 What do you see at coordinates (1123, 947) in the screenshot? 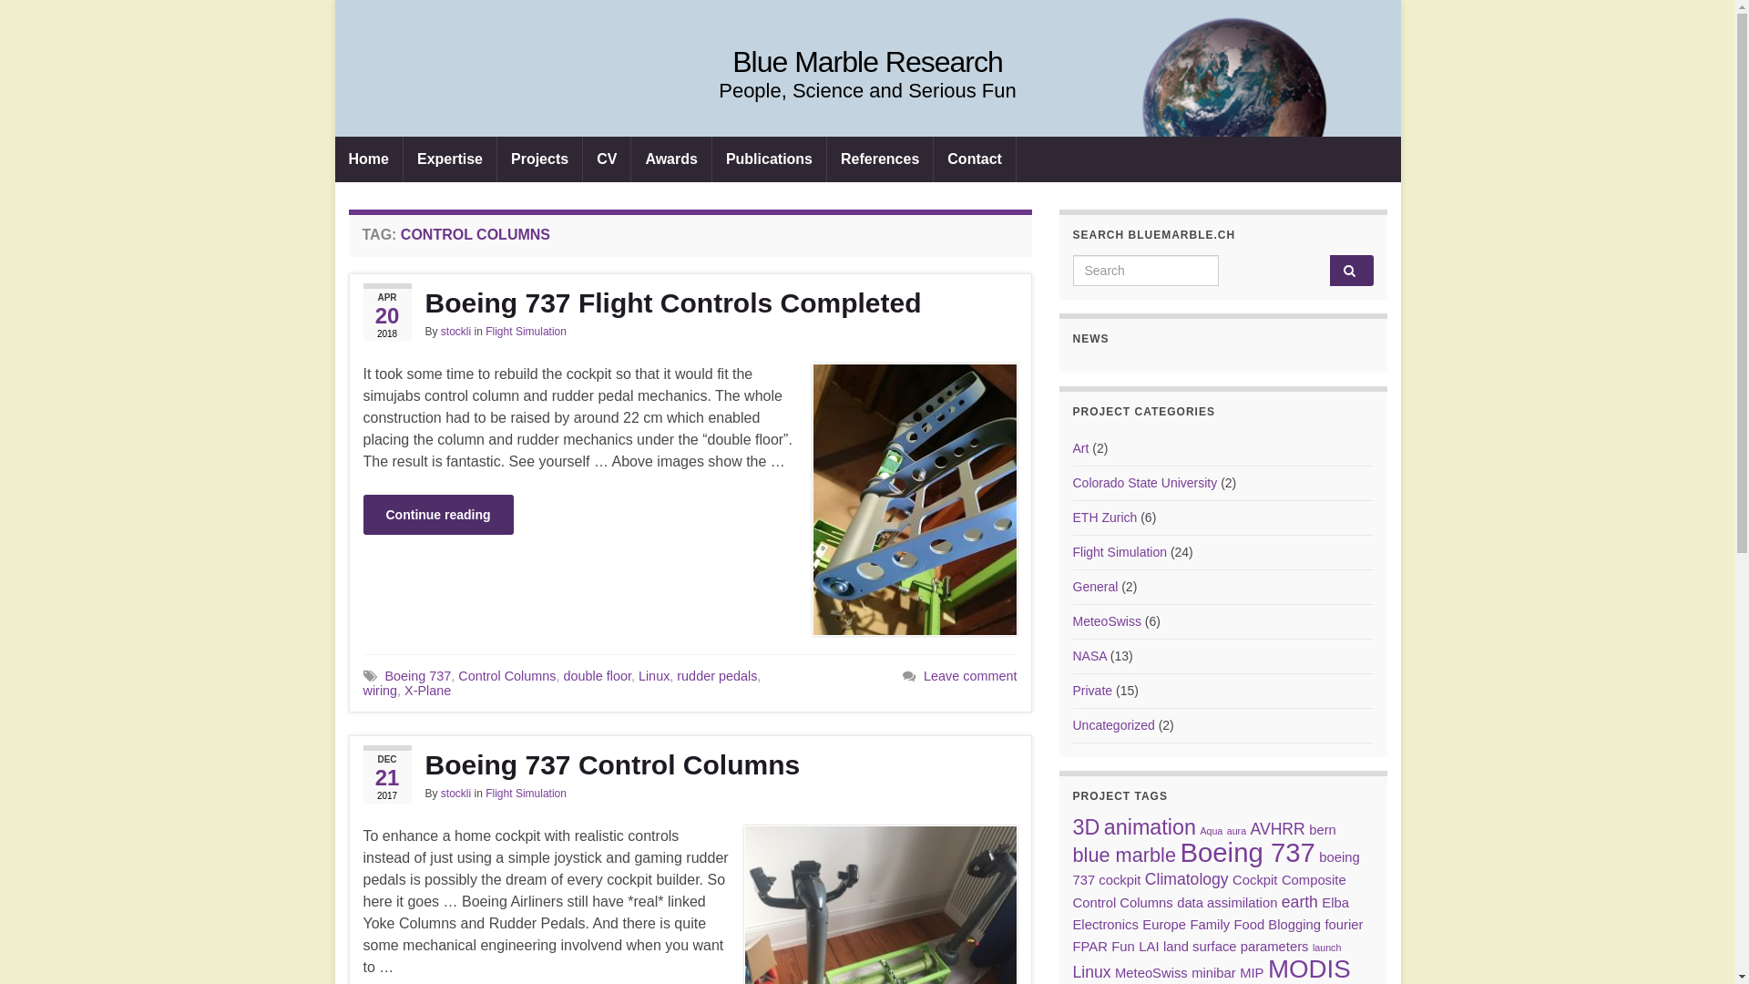
I see `Fun` at bounding box center [1123, 947].